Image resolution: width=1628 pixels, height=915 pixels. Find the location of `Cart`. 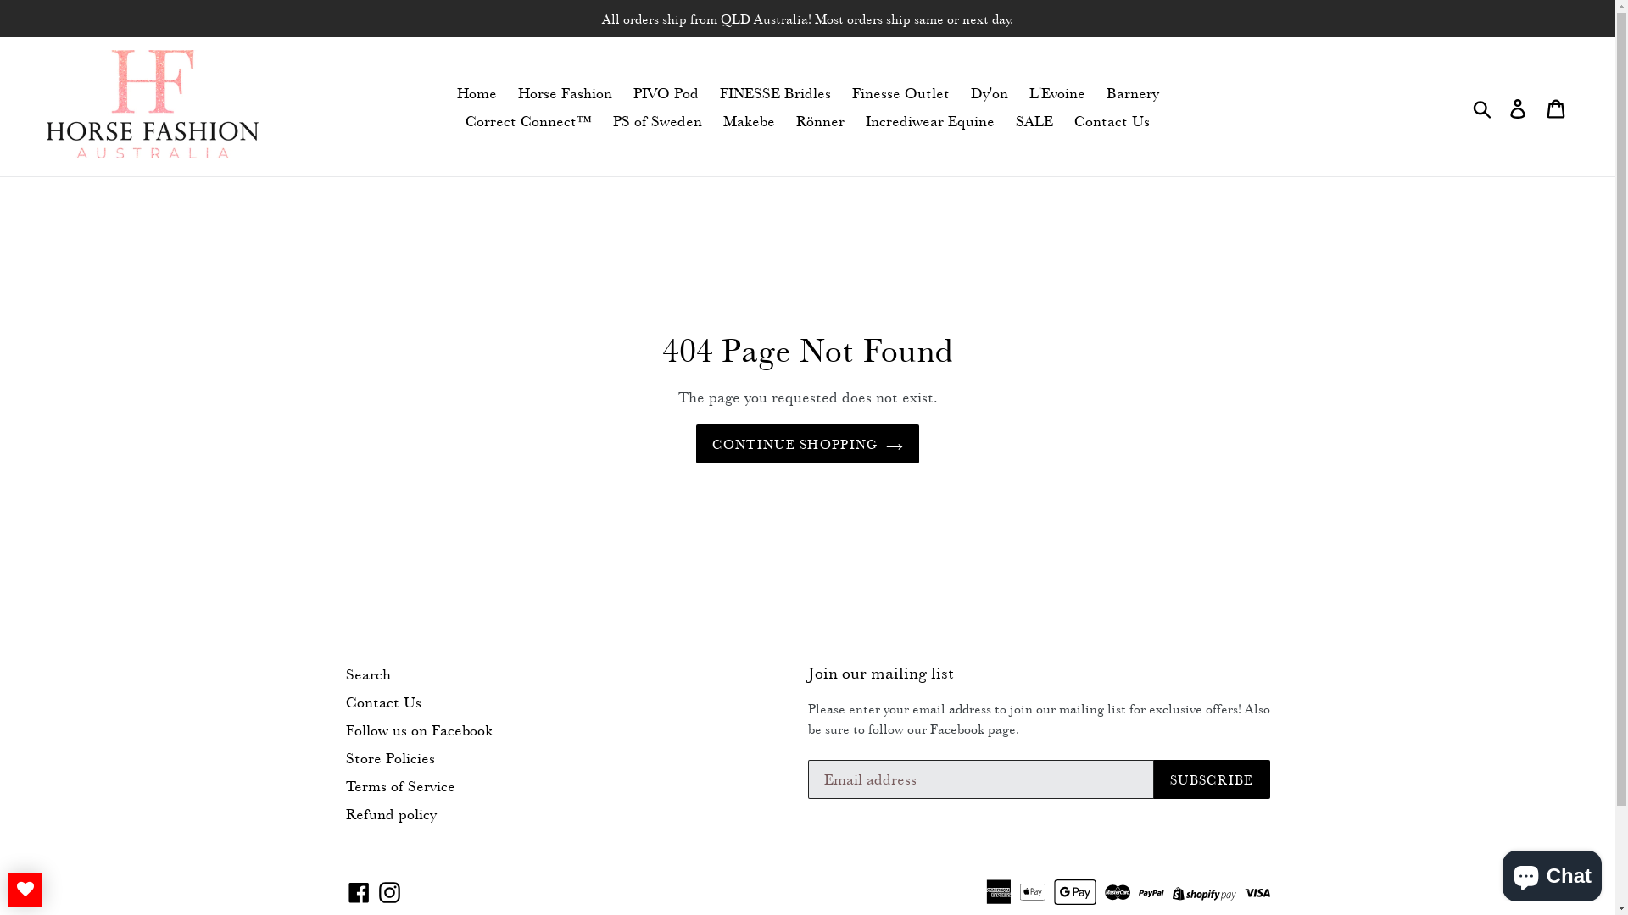

Cart is located at coordinates (1557, 107).